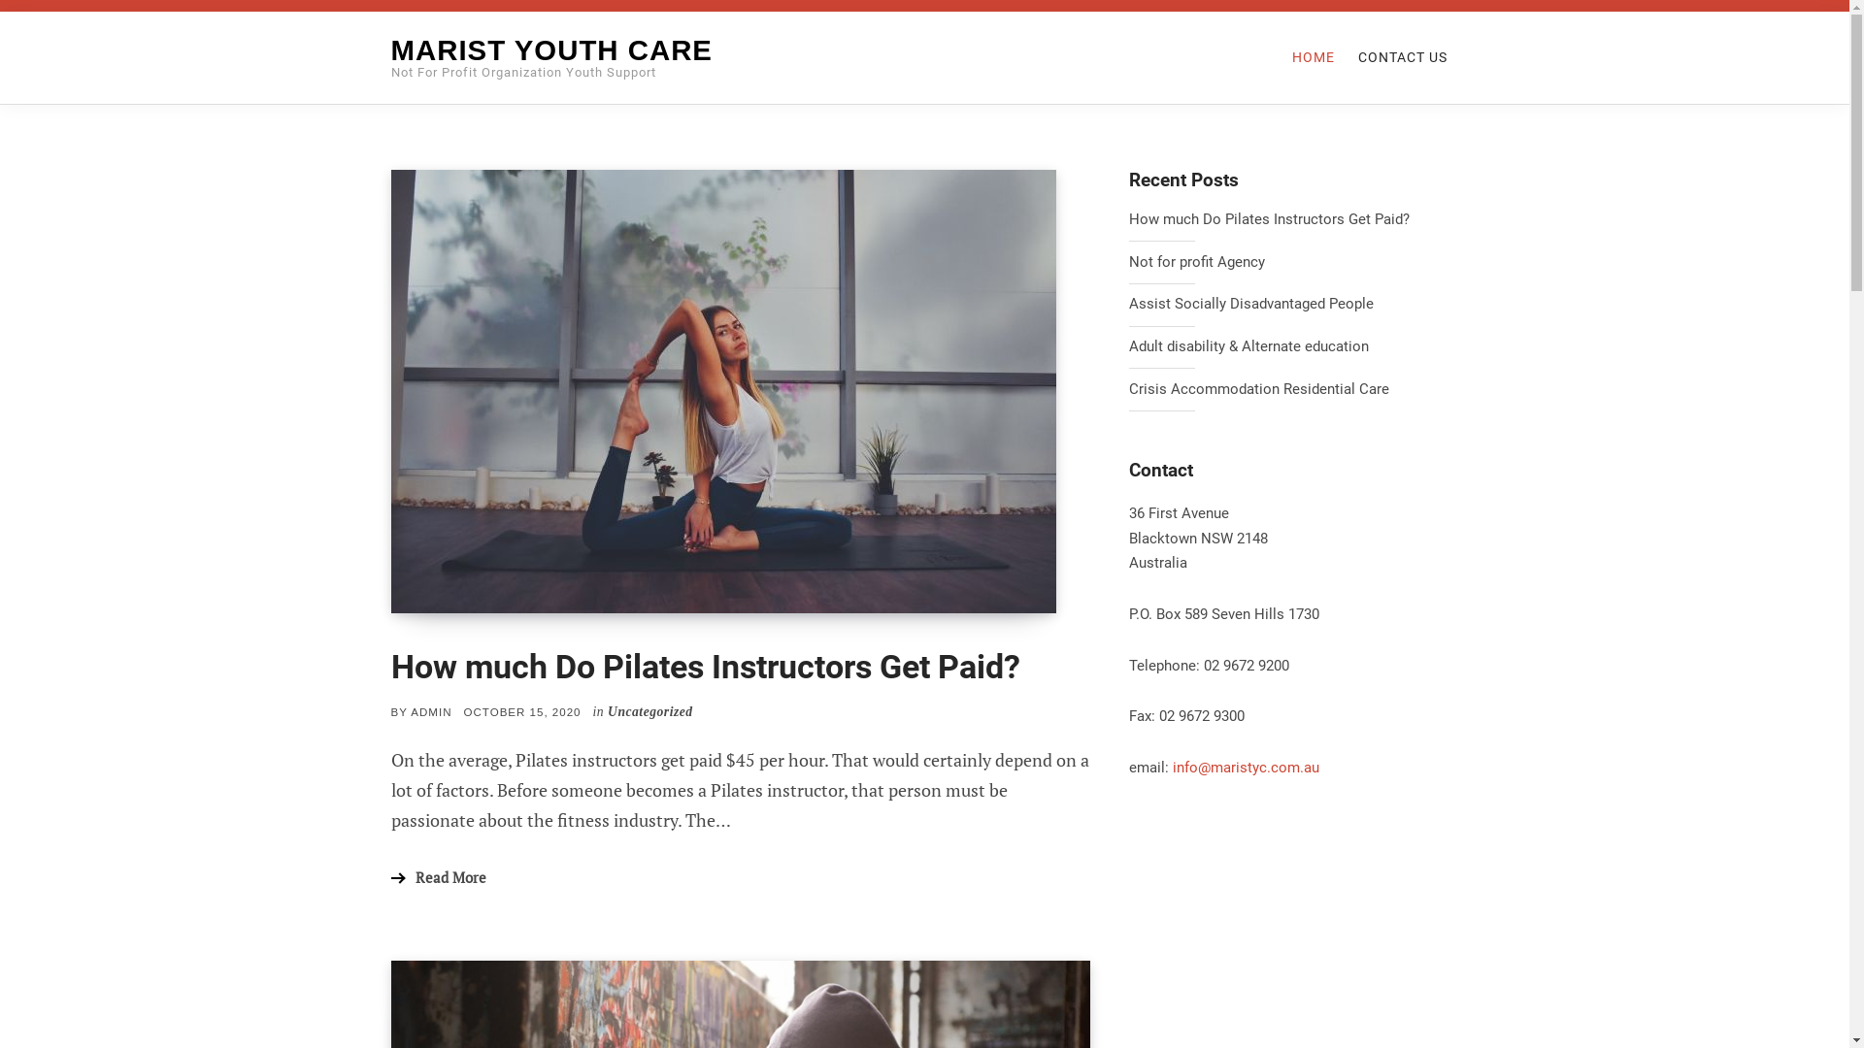 The width and height of the screenshot is (1864, 1048). I want to click on CONTACT US, so click(1402, 57).